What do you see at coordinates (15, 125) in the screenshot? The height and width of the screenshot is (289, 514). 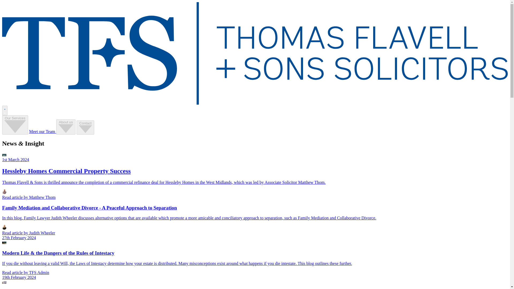 I see `Our Services` at bounding box center [15, 125].